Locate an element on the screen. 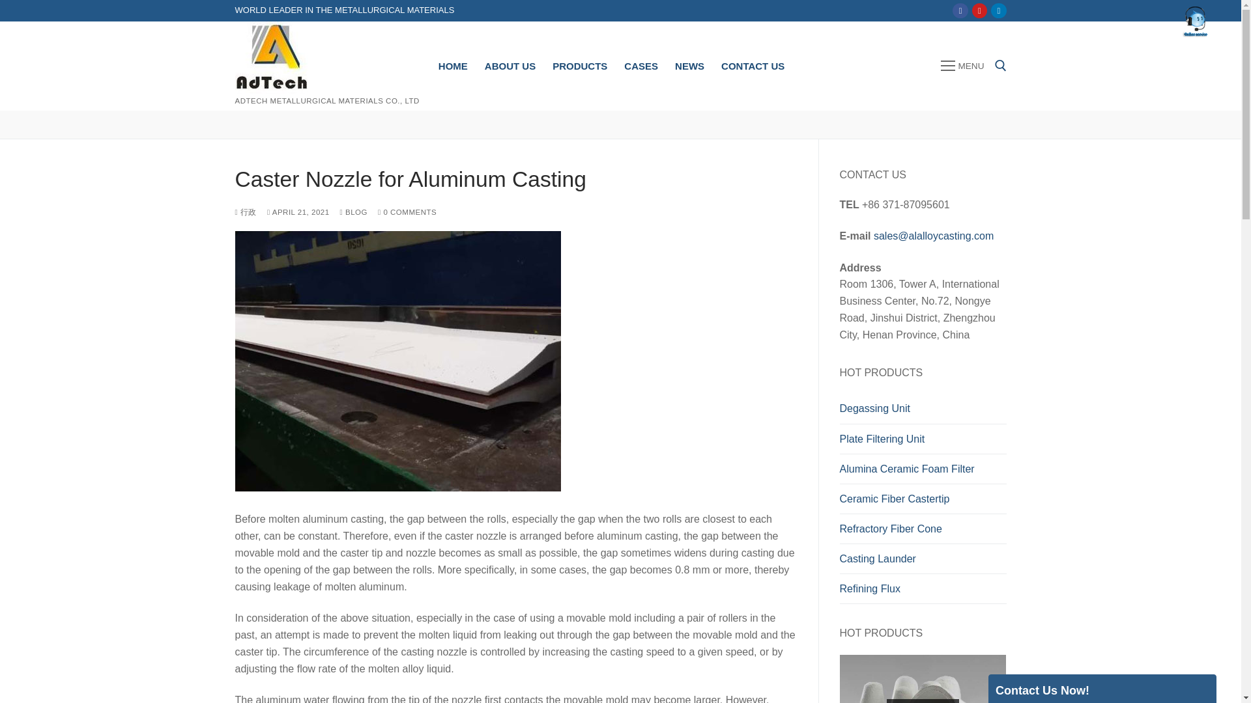 The height and width of the screenshot is (703, 1251). Linkedin is located at coordinates (998, 10).